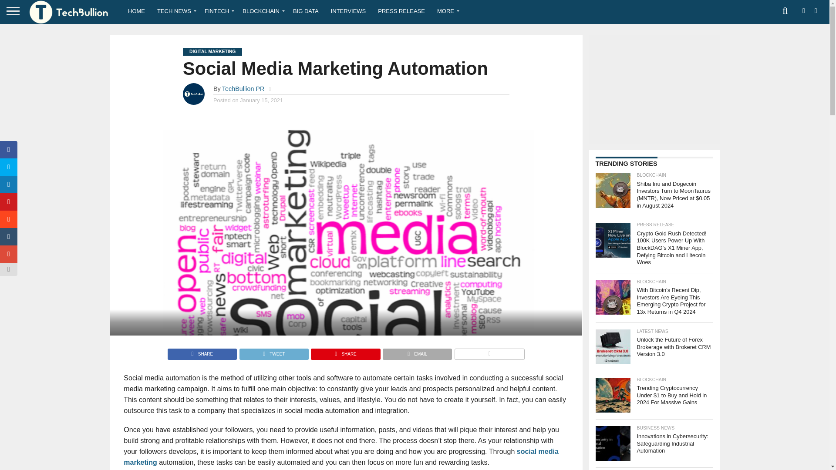  I want to click on Share on Facebook, so click(202, 352).